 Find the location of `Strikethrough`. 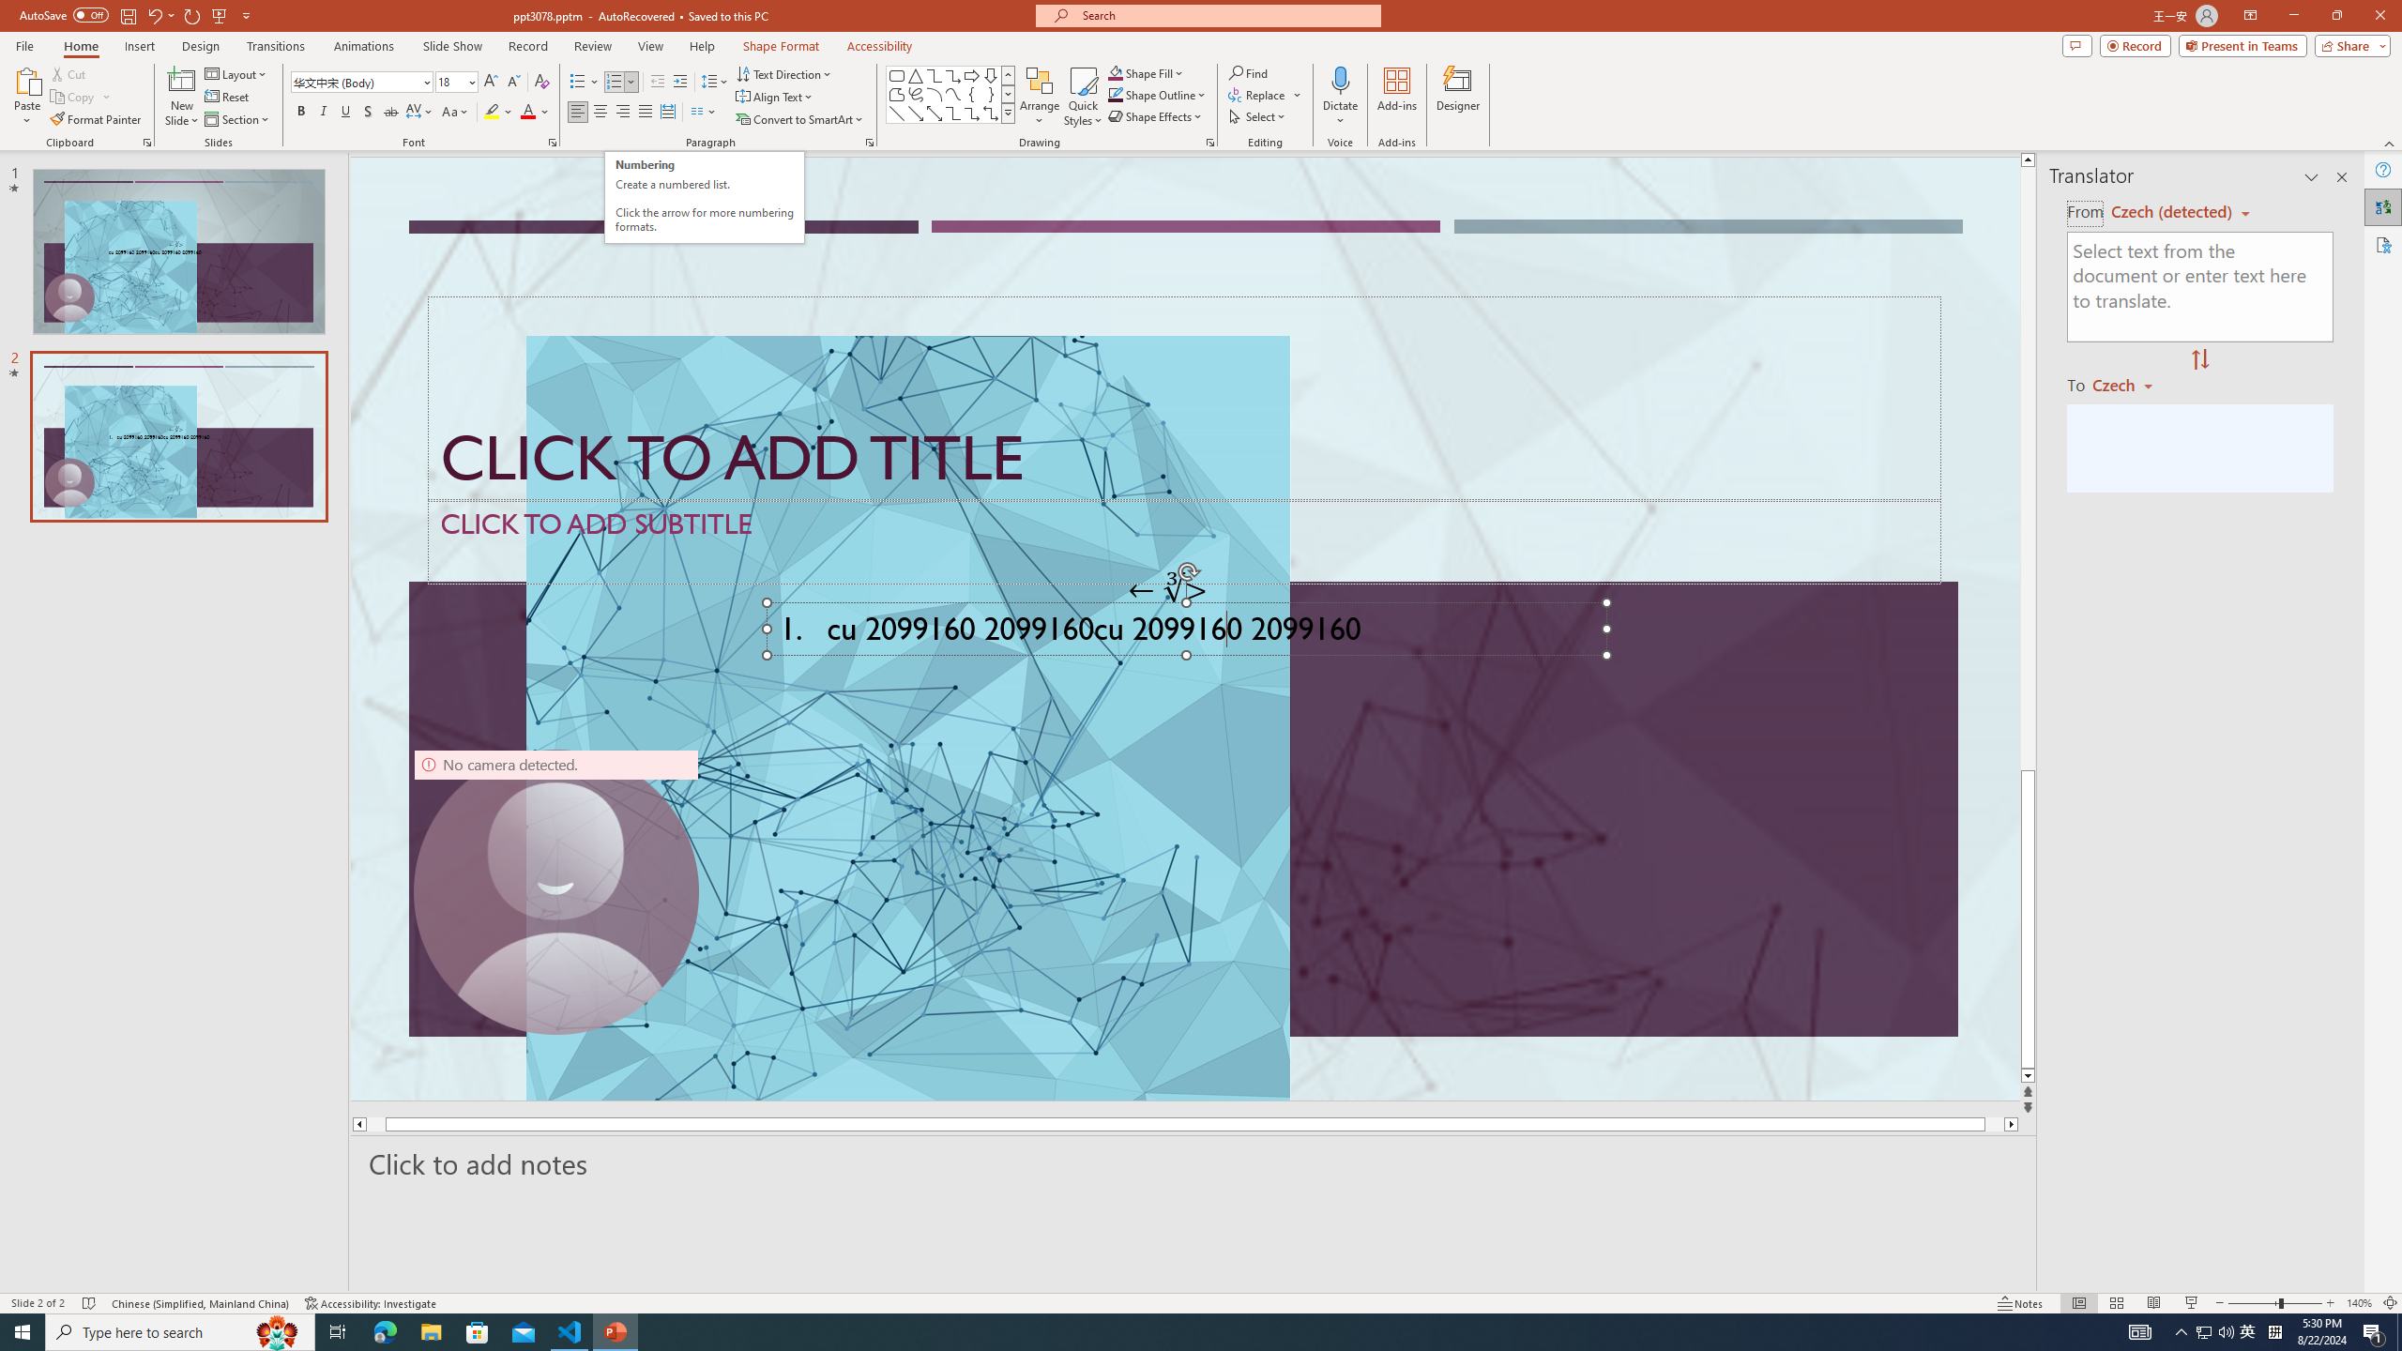

Strikethrough is located at coordinates (391, 113).